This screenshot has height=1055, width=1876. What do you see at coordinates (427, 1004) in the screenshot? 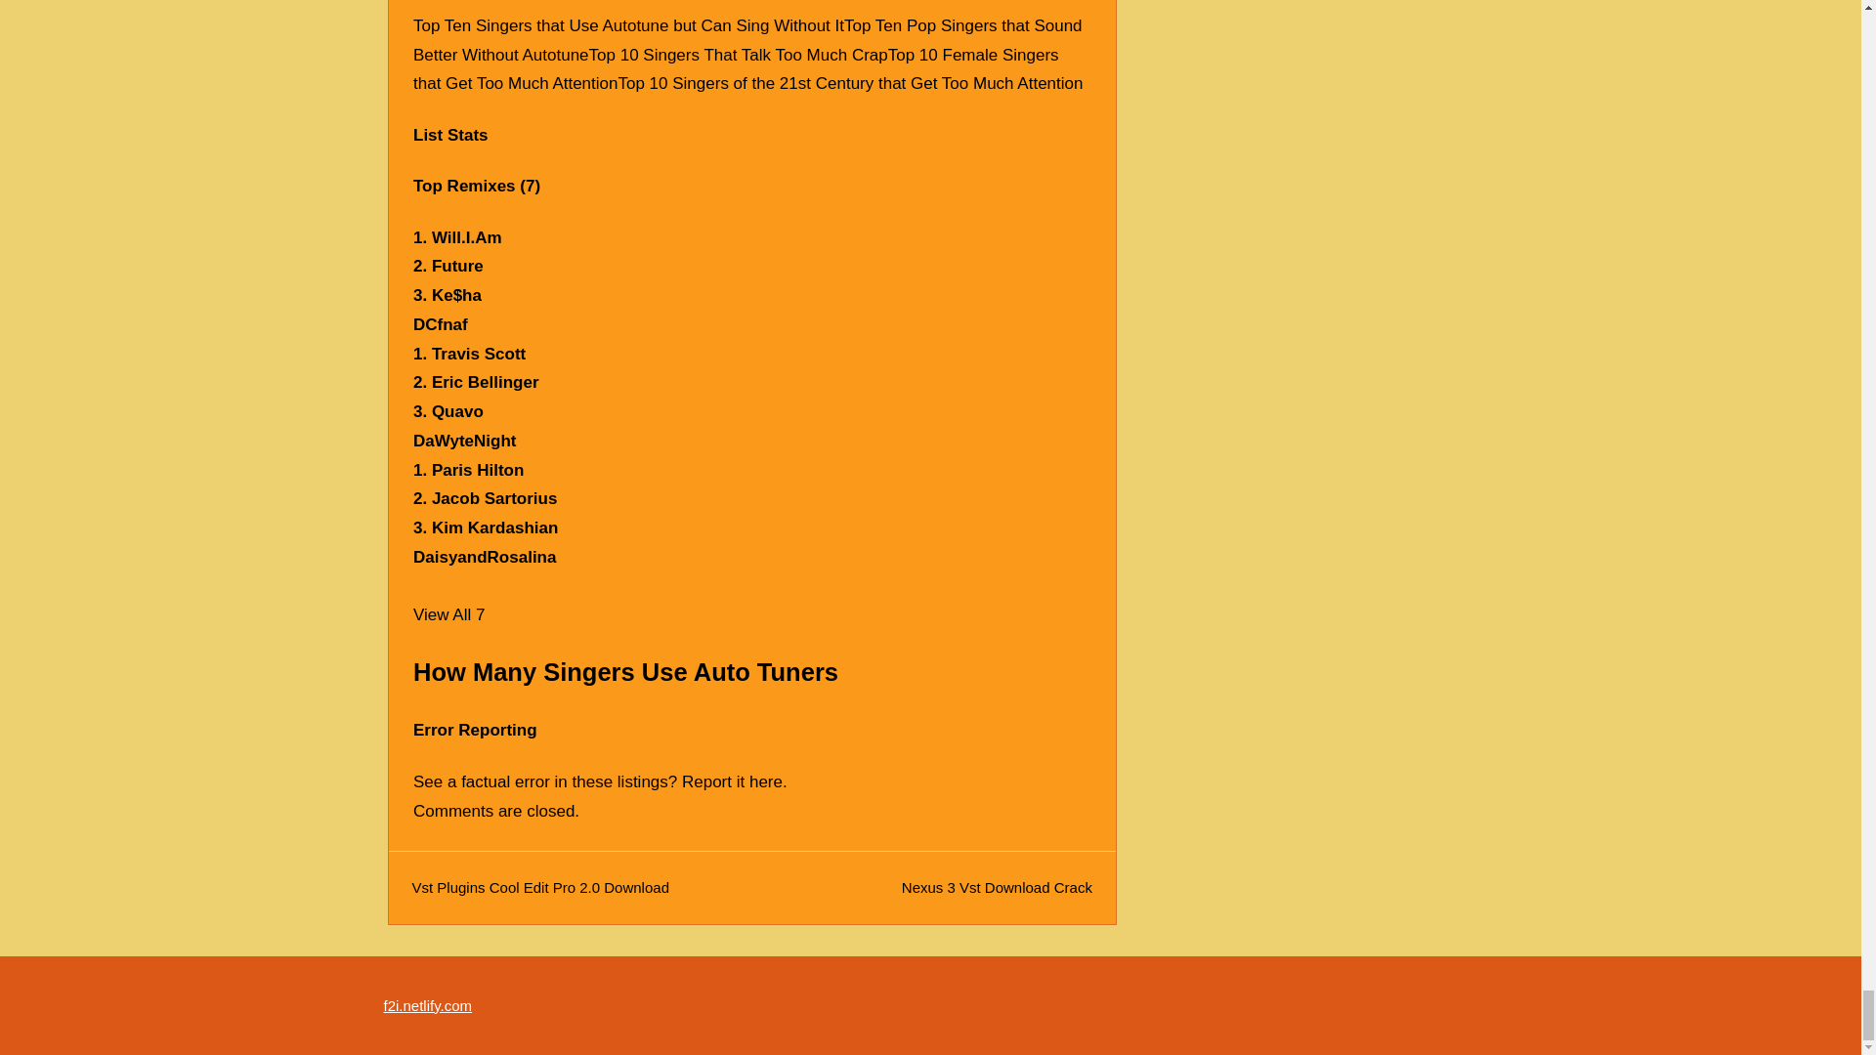
I see `f2i.netlify.com` at bounding box center [427, 1004].